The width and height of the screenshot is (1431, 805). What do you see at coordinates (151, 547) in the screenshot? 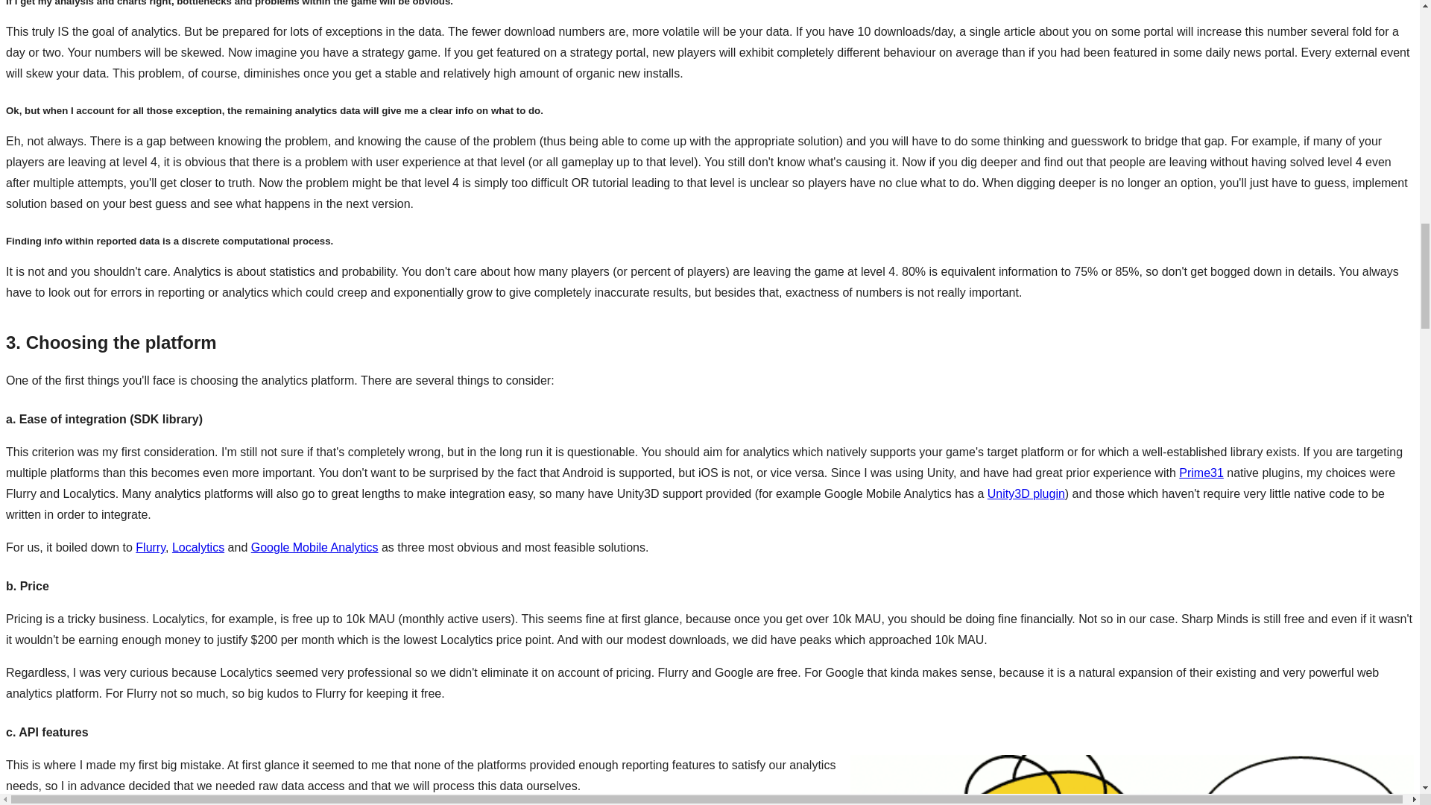
I see `Flurry` at bounding box center [151, 547].